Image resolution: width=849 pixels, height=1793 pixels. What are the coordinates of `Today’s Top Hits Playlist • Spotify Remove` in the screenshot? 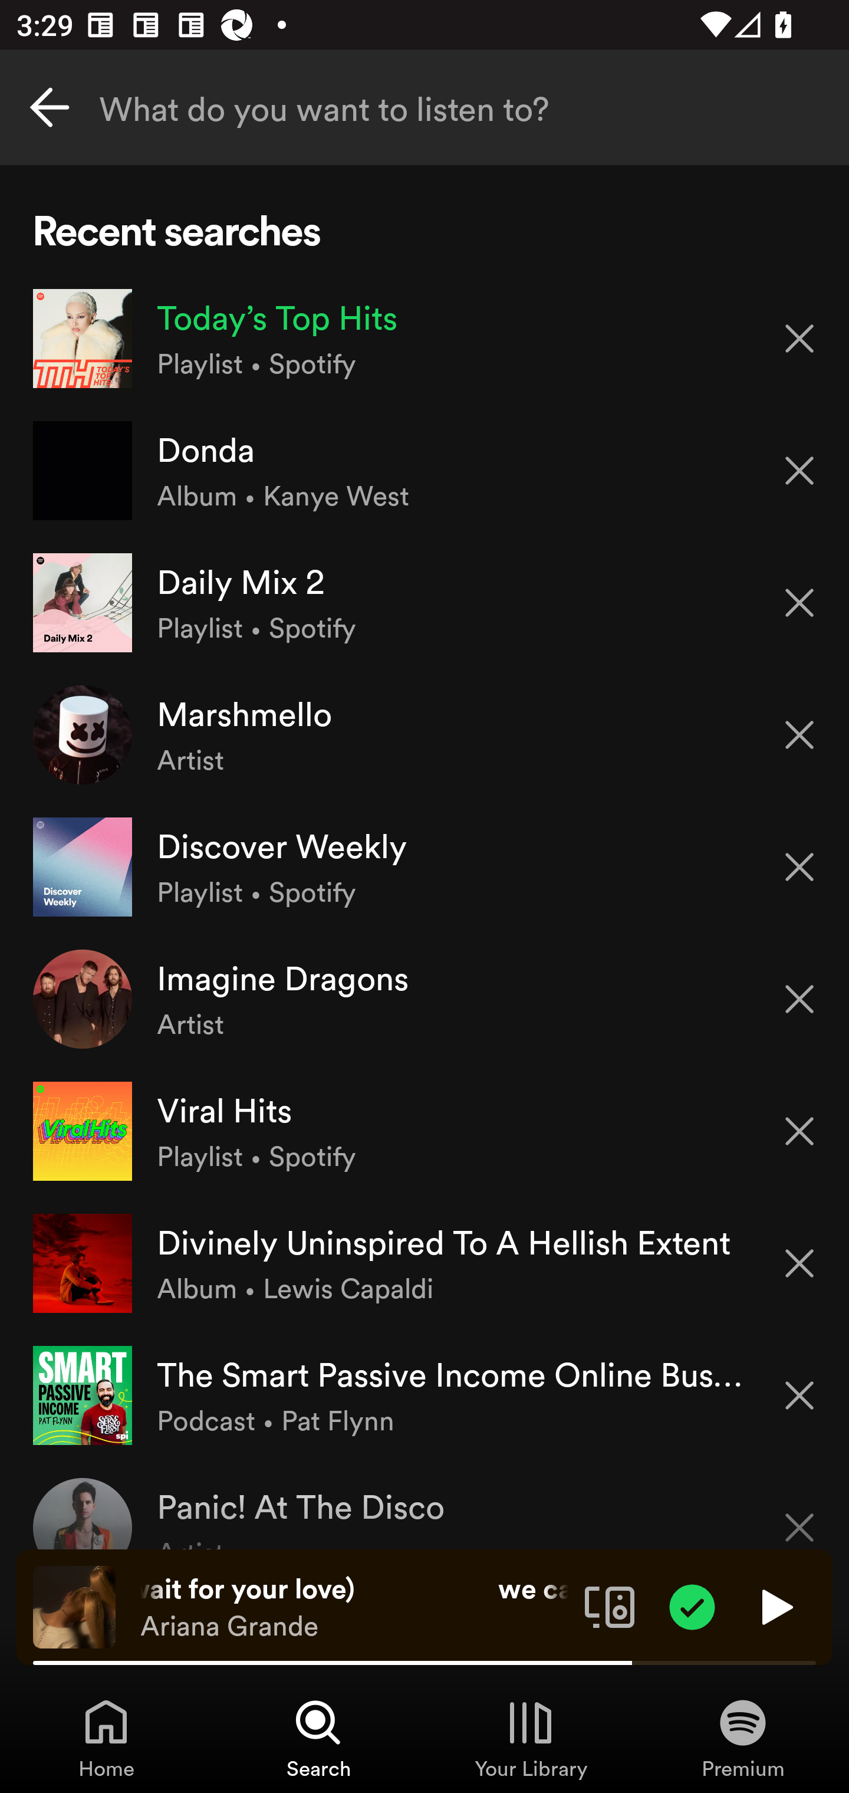 It's located at (424, 339).